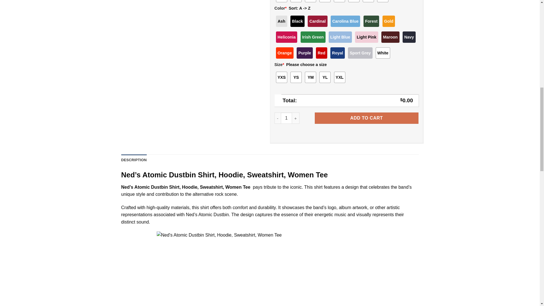 Image resolution: width=544 pixels, height=306 pixels. What do you see at coordinates (286, 118) in the screenshot?
I see `1` at bounding box center [286, 118].